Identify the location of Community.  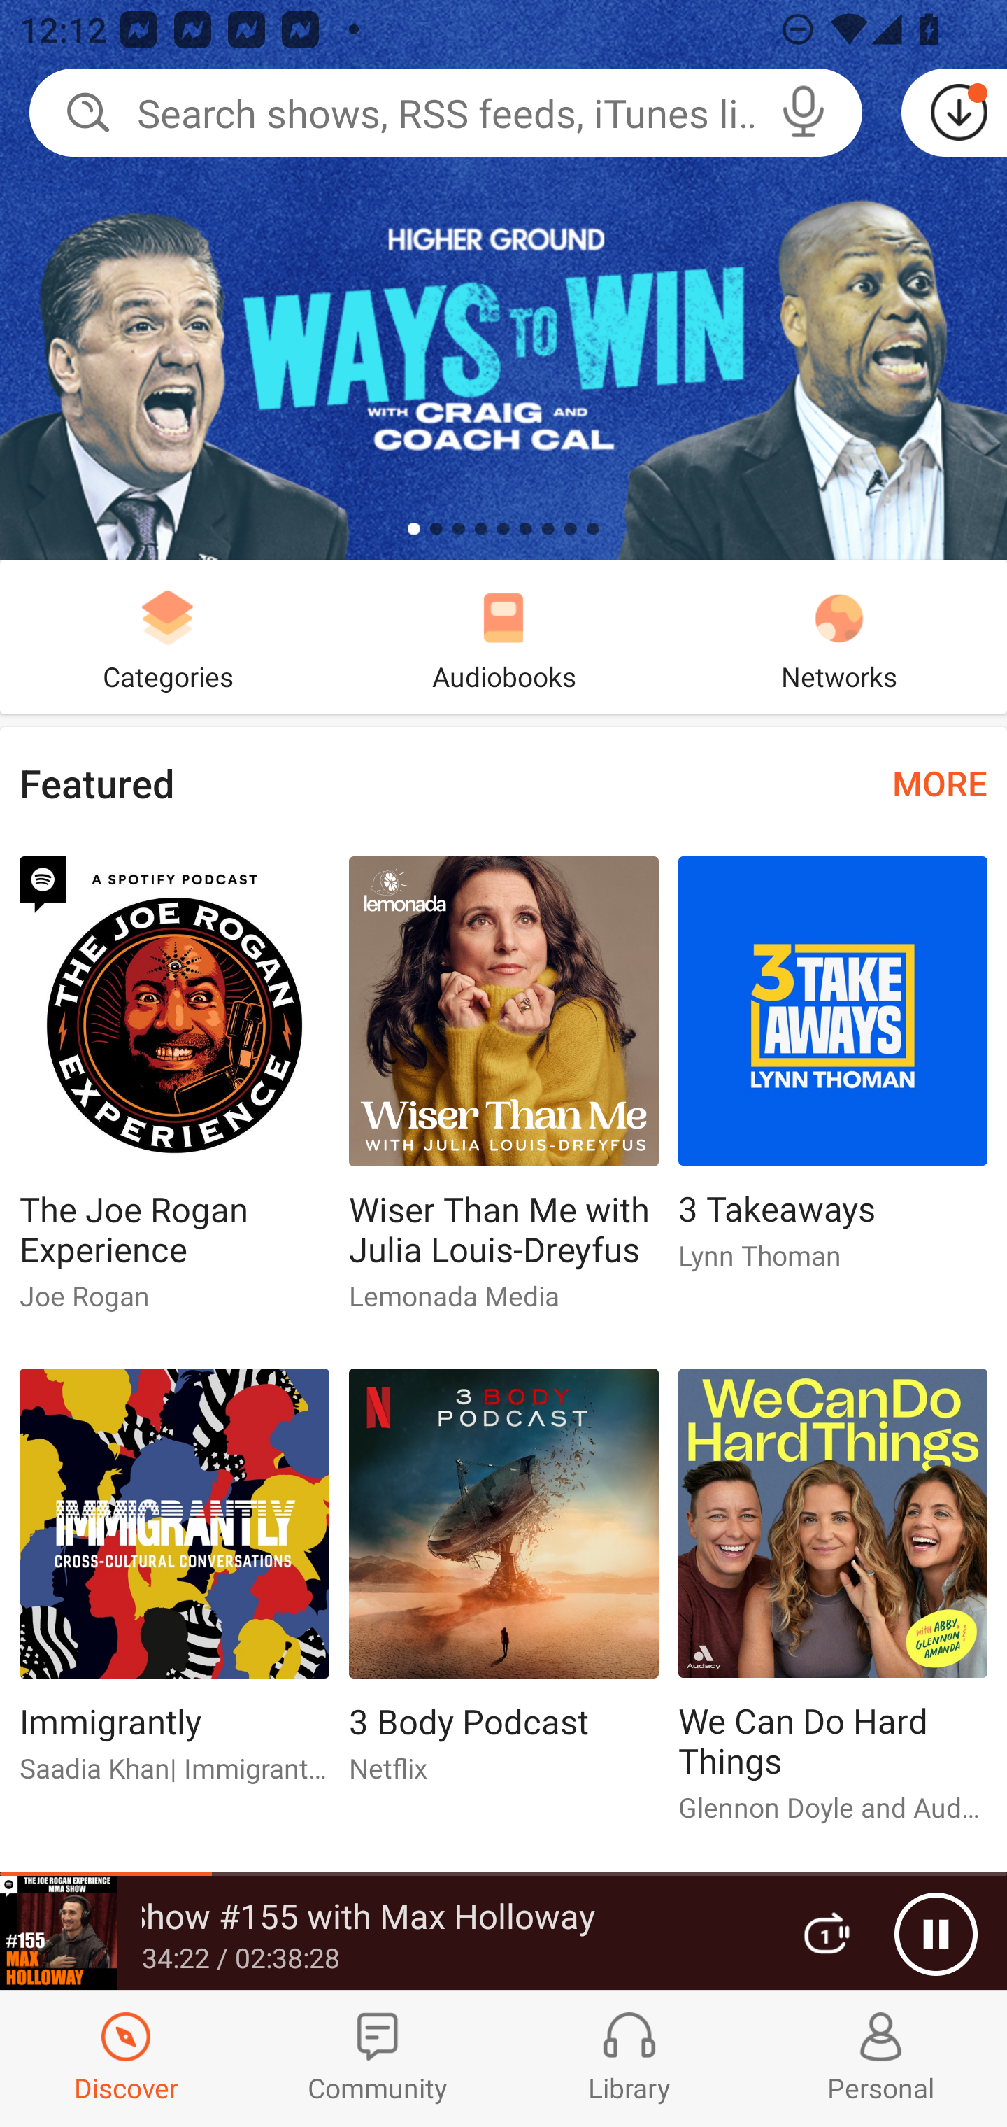
(378, 2058).